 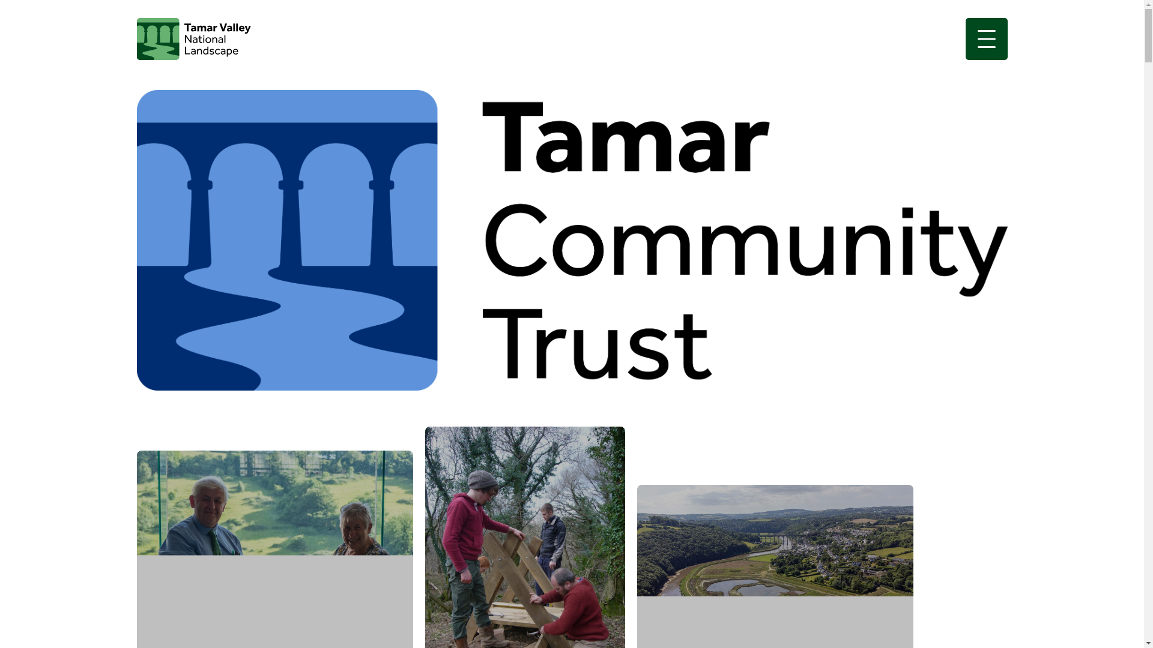 What do you see at coordinates (525, 537) in the screenshot?
I see `Our Vision` at bounding box center [525, 537].